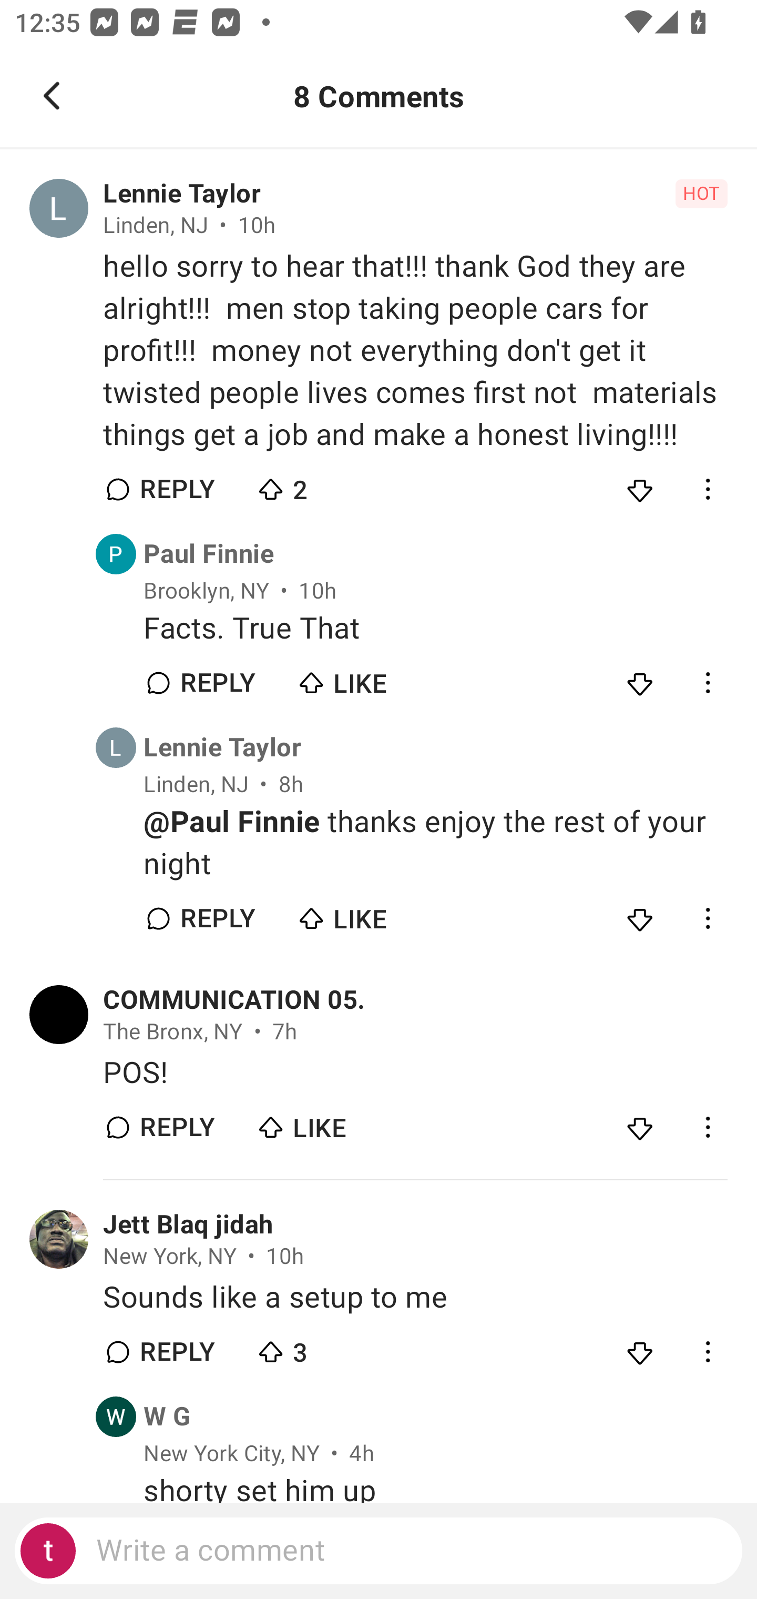  Describe the element at coordinates (327, 1123) in the screenshot. I see `LIKE` at that location.